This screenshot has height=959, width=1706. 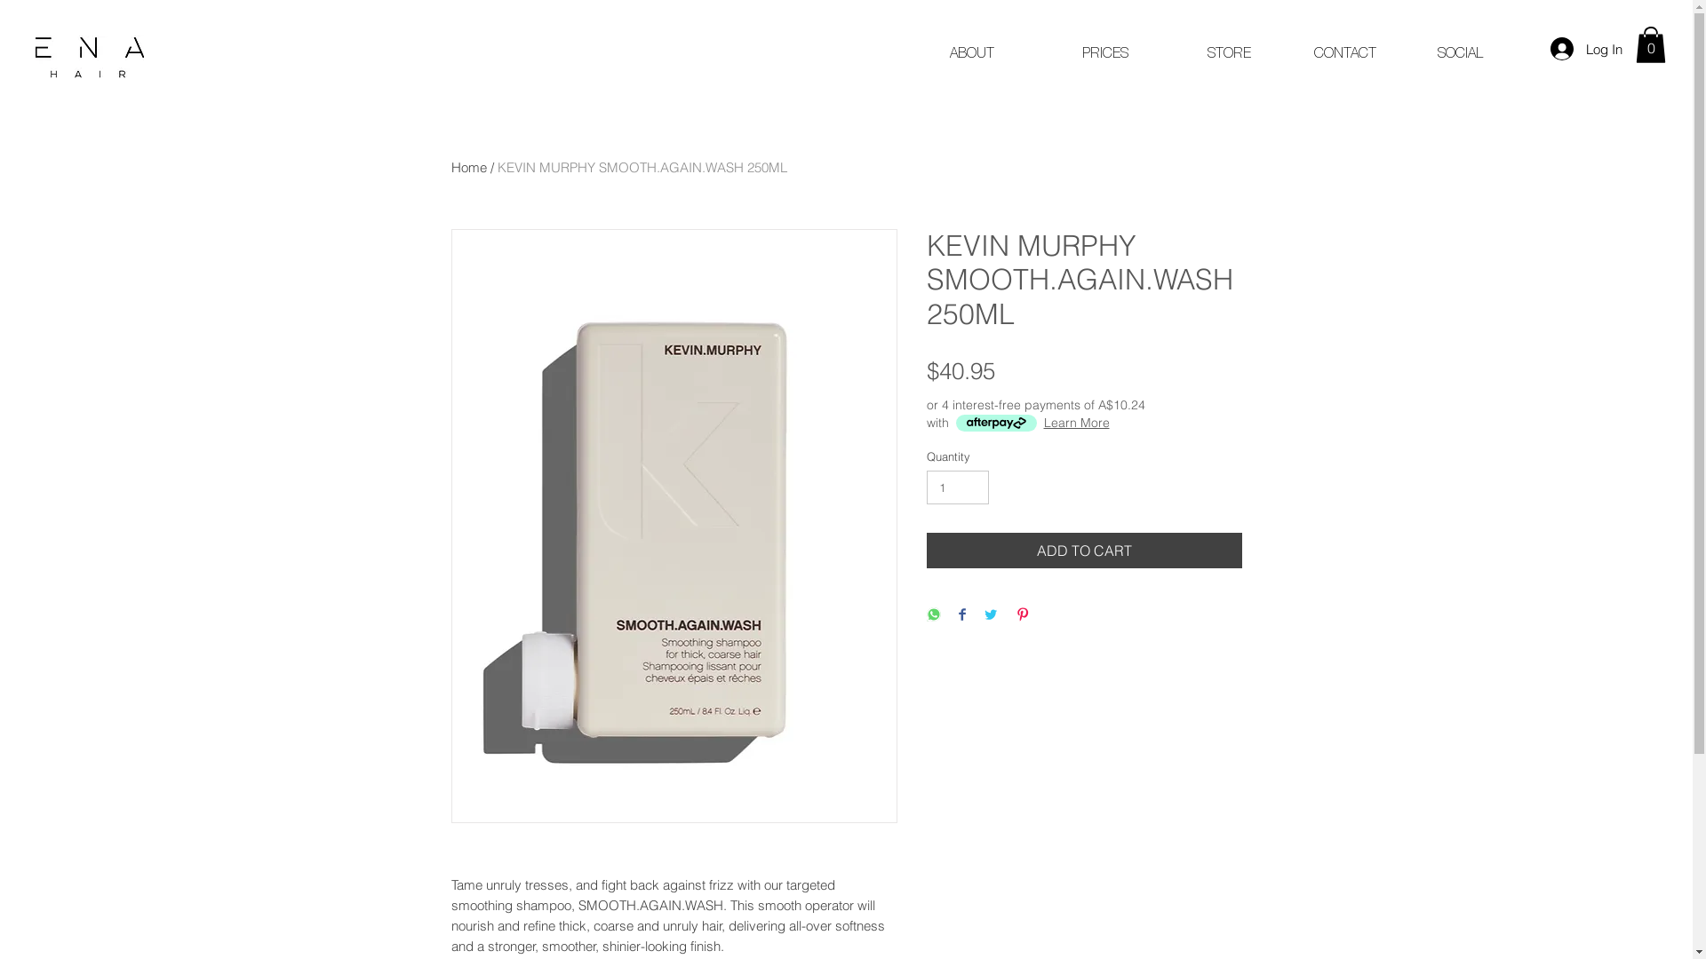 I want to click on SOCIAL, so click(x=1460, y=52).